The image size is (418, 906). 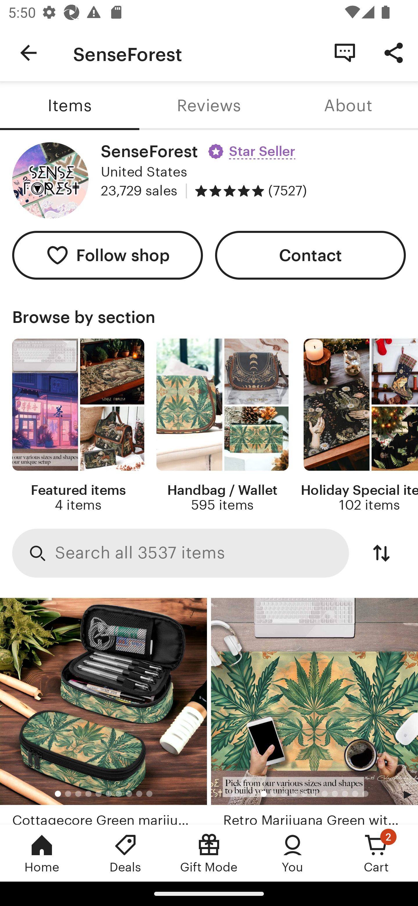 I want to click on Star Seller, so click(x=253, y=148).